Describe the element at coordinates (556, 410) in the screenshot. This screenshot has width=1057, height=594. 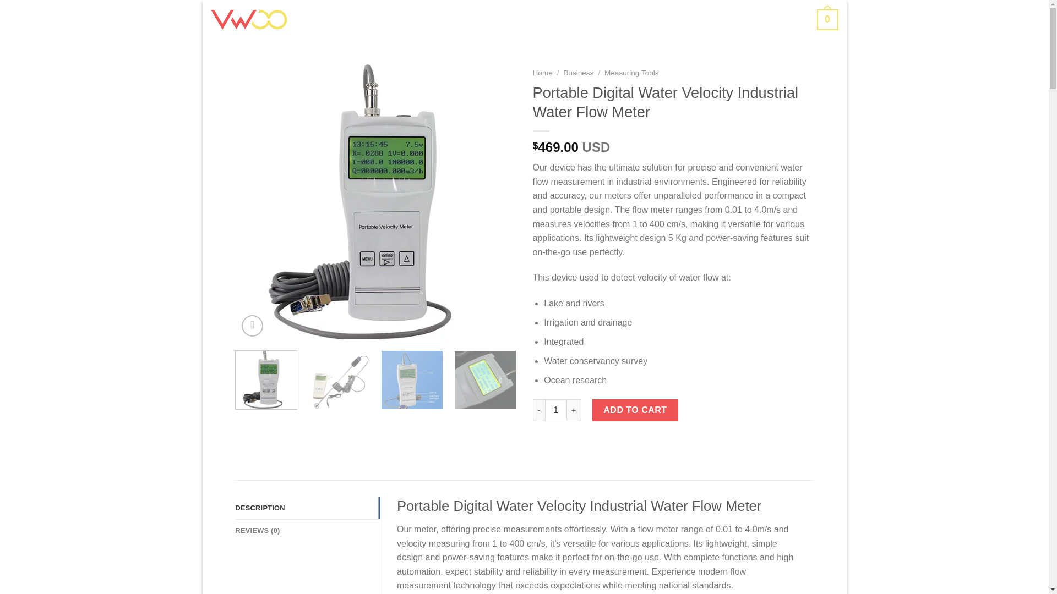
I see `1` at that location.